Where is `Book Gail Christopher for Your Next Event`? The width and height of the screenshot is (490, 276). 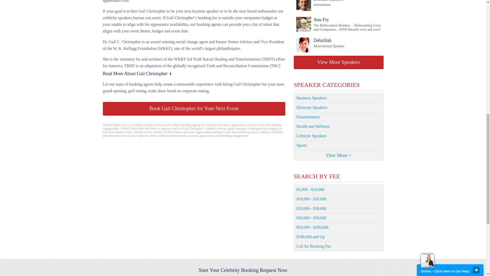 Book Gail Christopher for Your Next Event is located at coordinates (320, 6).